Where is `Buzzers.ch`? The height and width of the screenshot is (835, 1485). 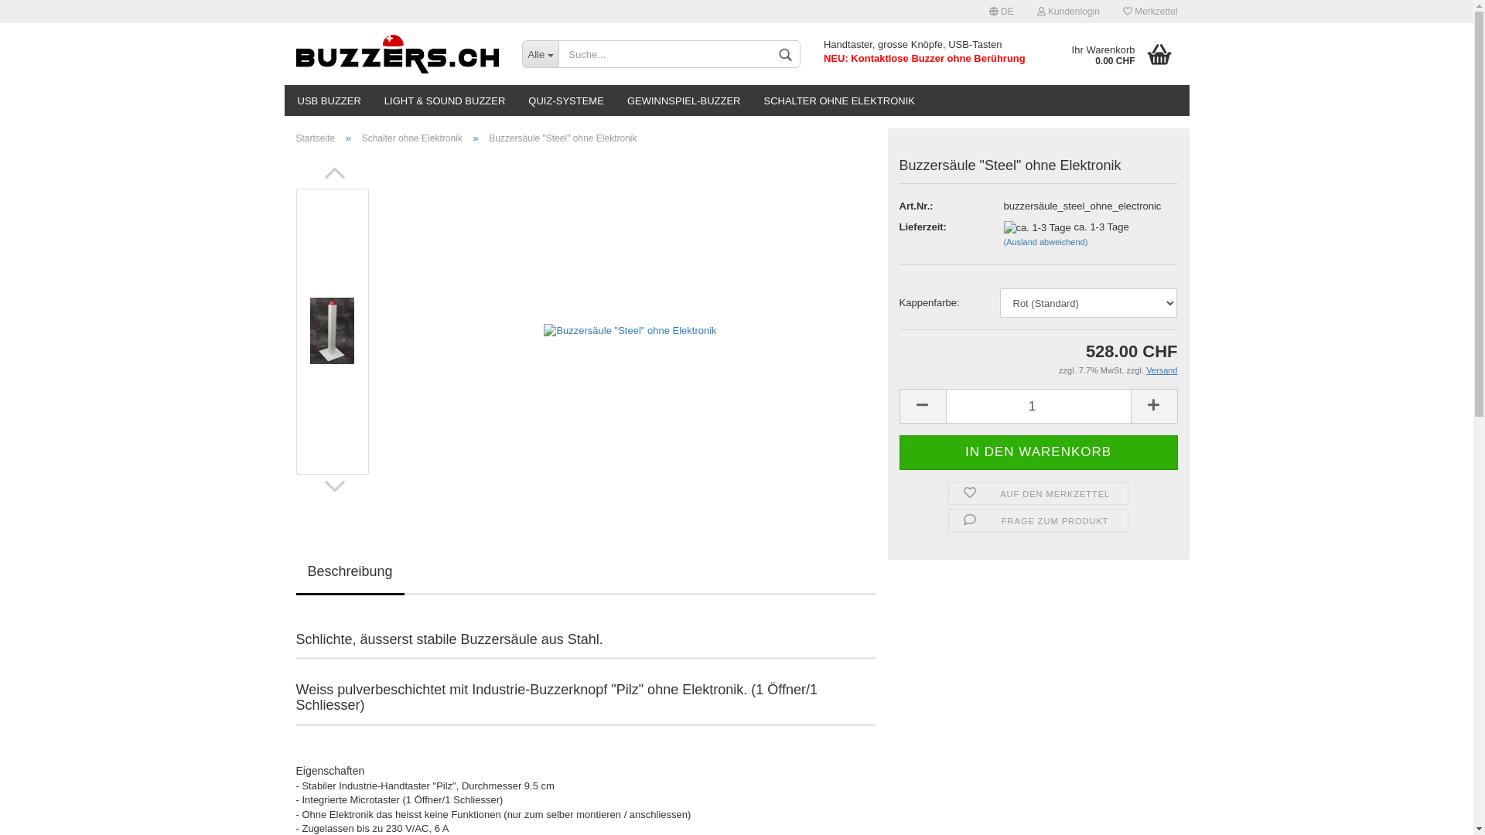
Buzzers.ch is located at coordinates (398, 54).